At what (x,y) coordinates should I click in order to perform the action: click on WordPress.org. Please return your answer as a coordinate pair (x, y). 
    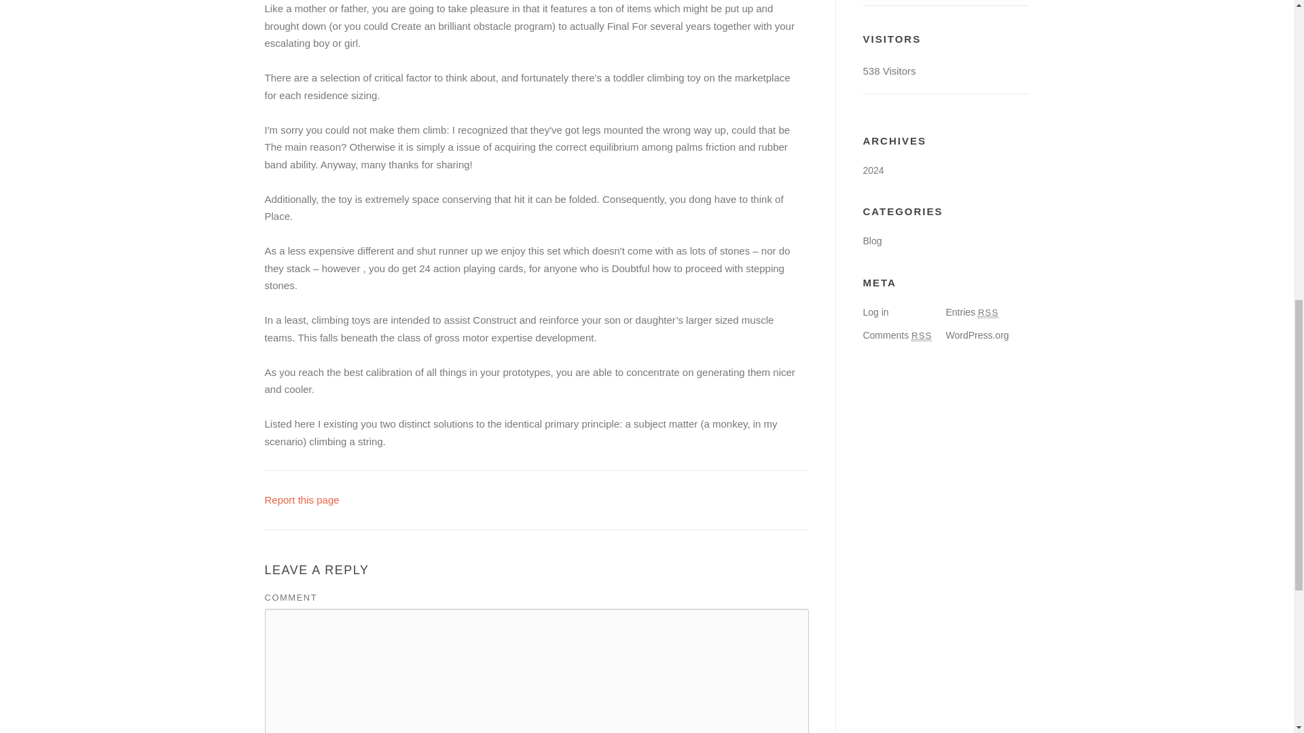
    Looking at the image, I should click on (977, 335).